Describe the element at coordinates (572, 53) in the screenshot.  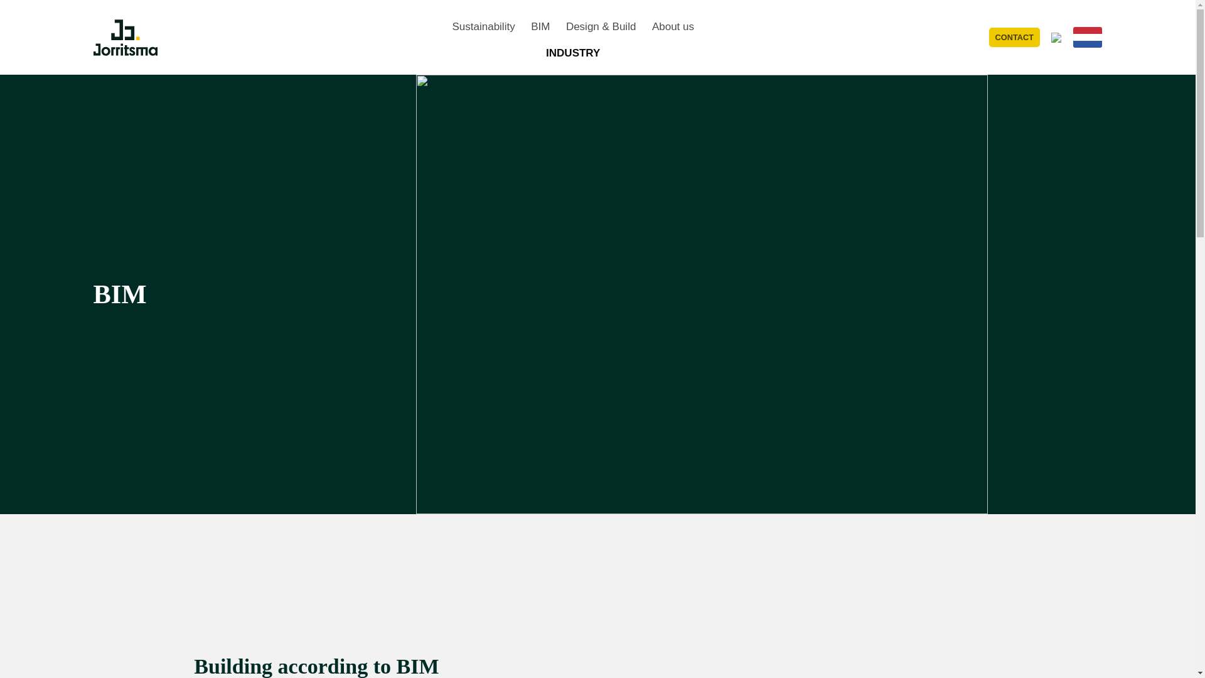
I see `INDUSTRY` at that location.